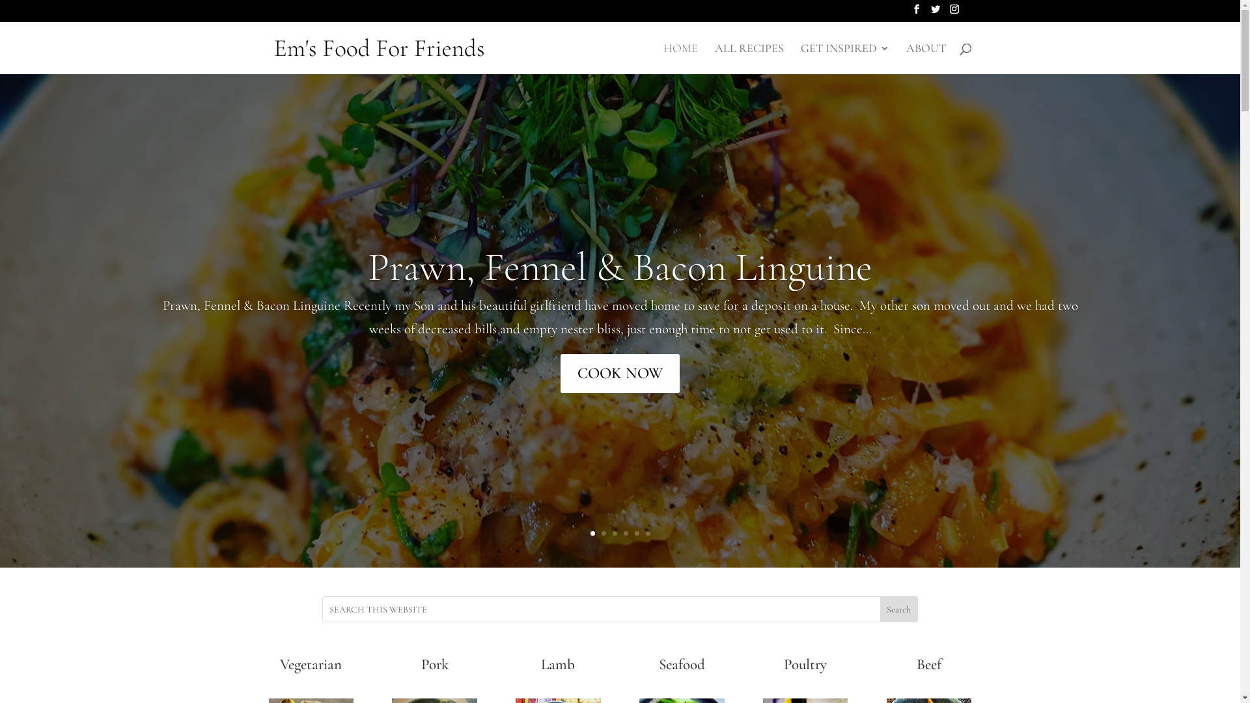  Describe the element at coordinates (615, 534) in the screenshot. I see `3` at that location.